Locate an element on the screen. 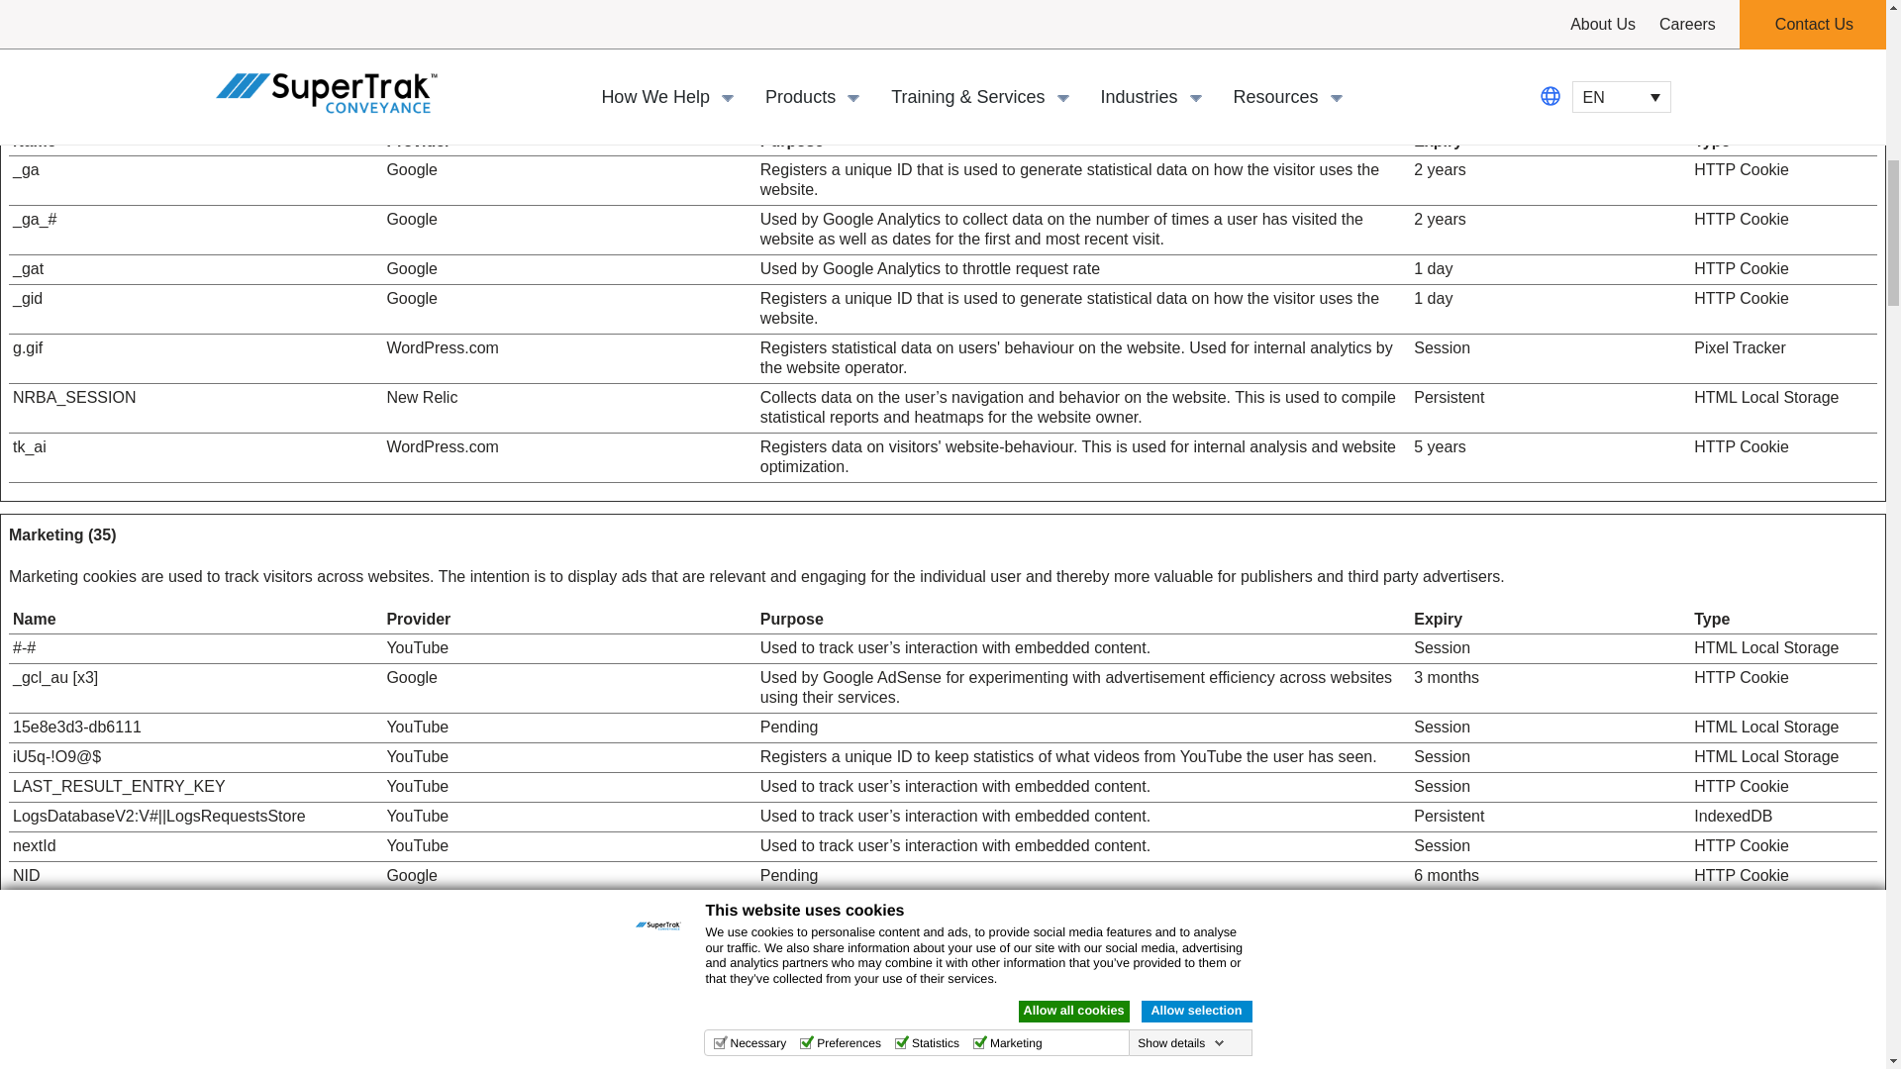 The width and height of the screenshot is (1901, 1069). Google's privacy policy is located at coordinates (411, 677).